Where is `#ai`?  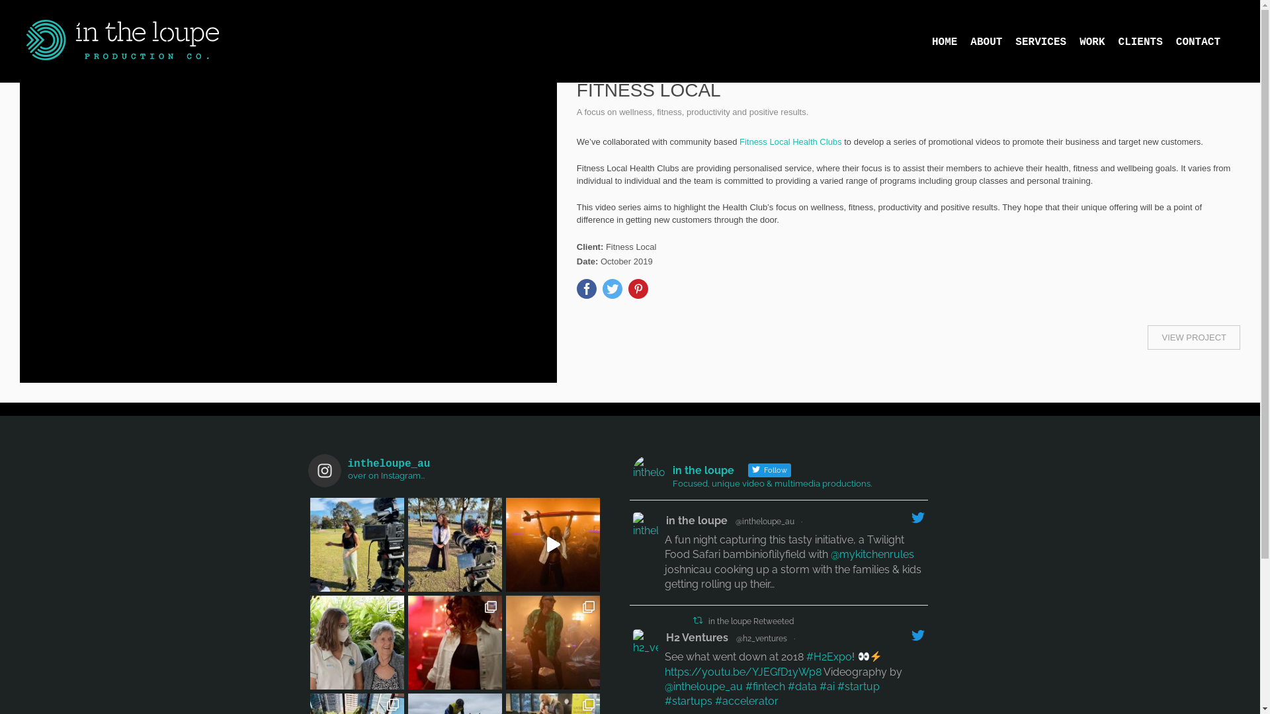 #ai is located at coordinates (827, 686).